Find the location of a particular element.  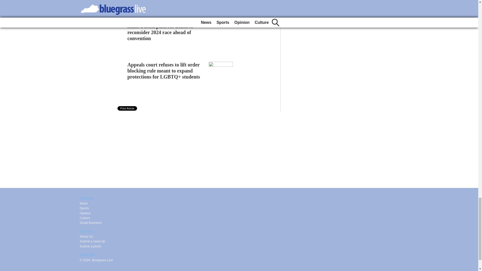

Small Business is located at coordinates (91, 223).